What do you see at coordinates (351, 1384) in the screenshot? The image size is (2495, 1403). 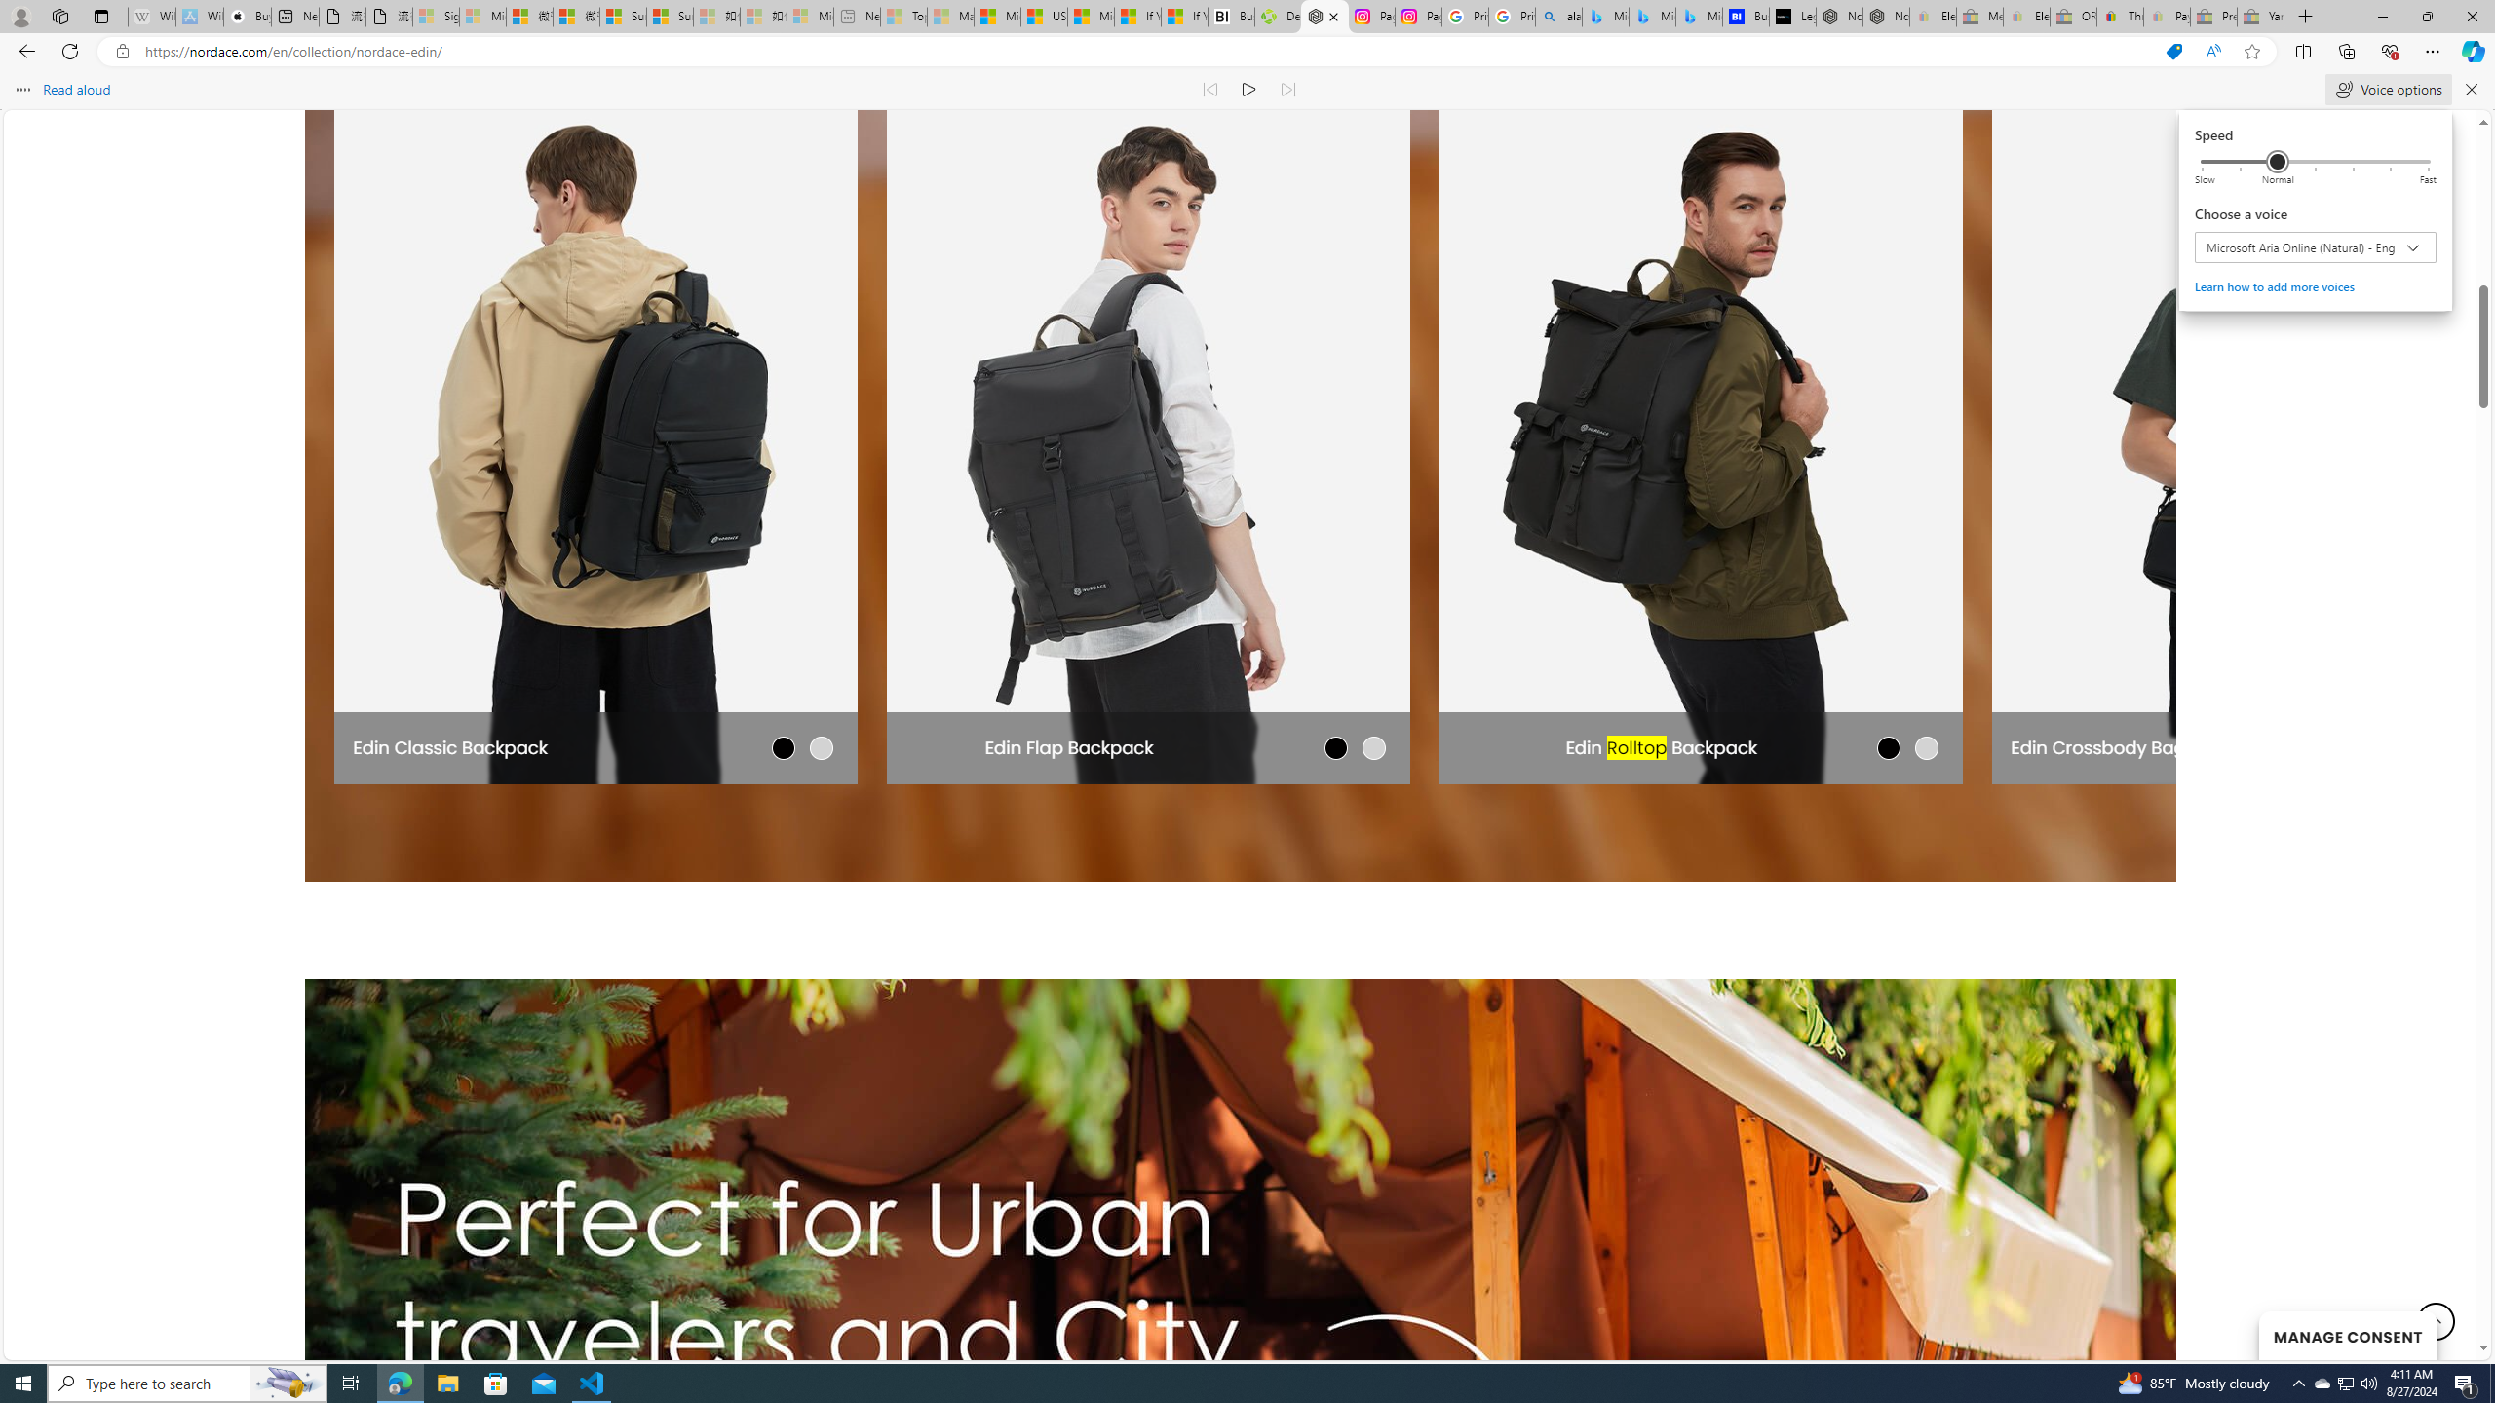 I see `Task View` at bounding box center [351, 1384].